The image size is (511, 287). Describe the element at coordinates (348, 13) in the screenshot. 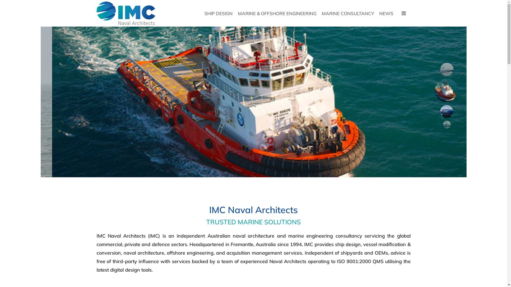

I see `MARINE CONSULTANCY` at that location.